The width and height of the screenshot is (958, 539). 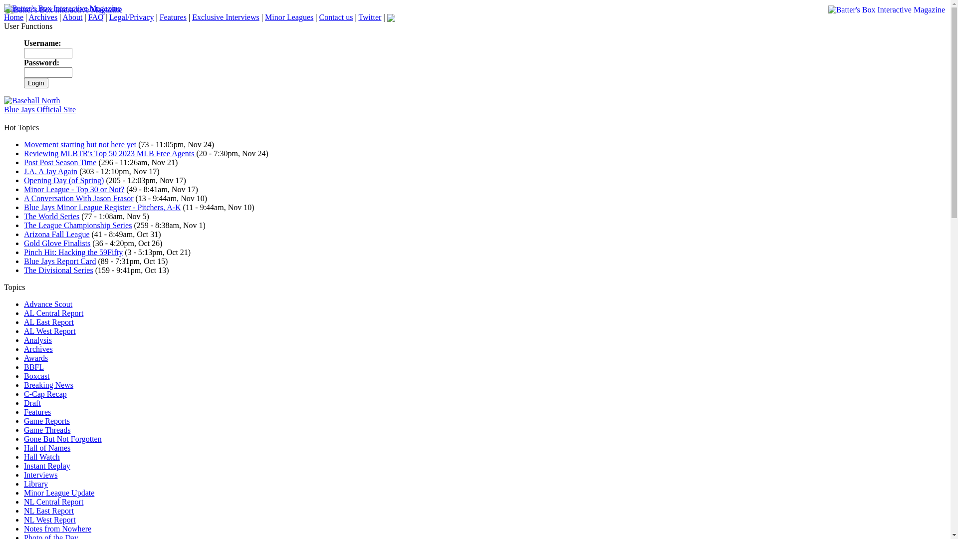 What do you see at coordinates (50, 331) in the screenshot?
I see `AL West Report` at bounding box center [50, 331].